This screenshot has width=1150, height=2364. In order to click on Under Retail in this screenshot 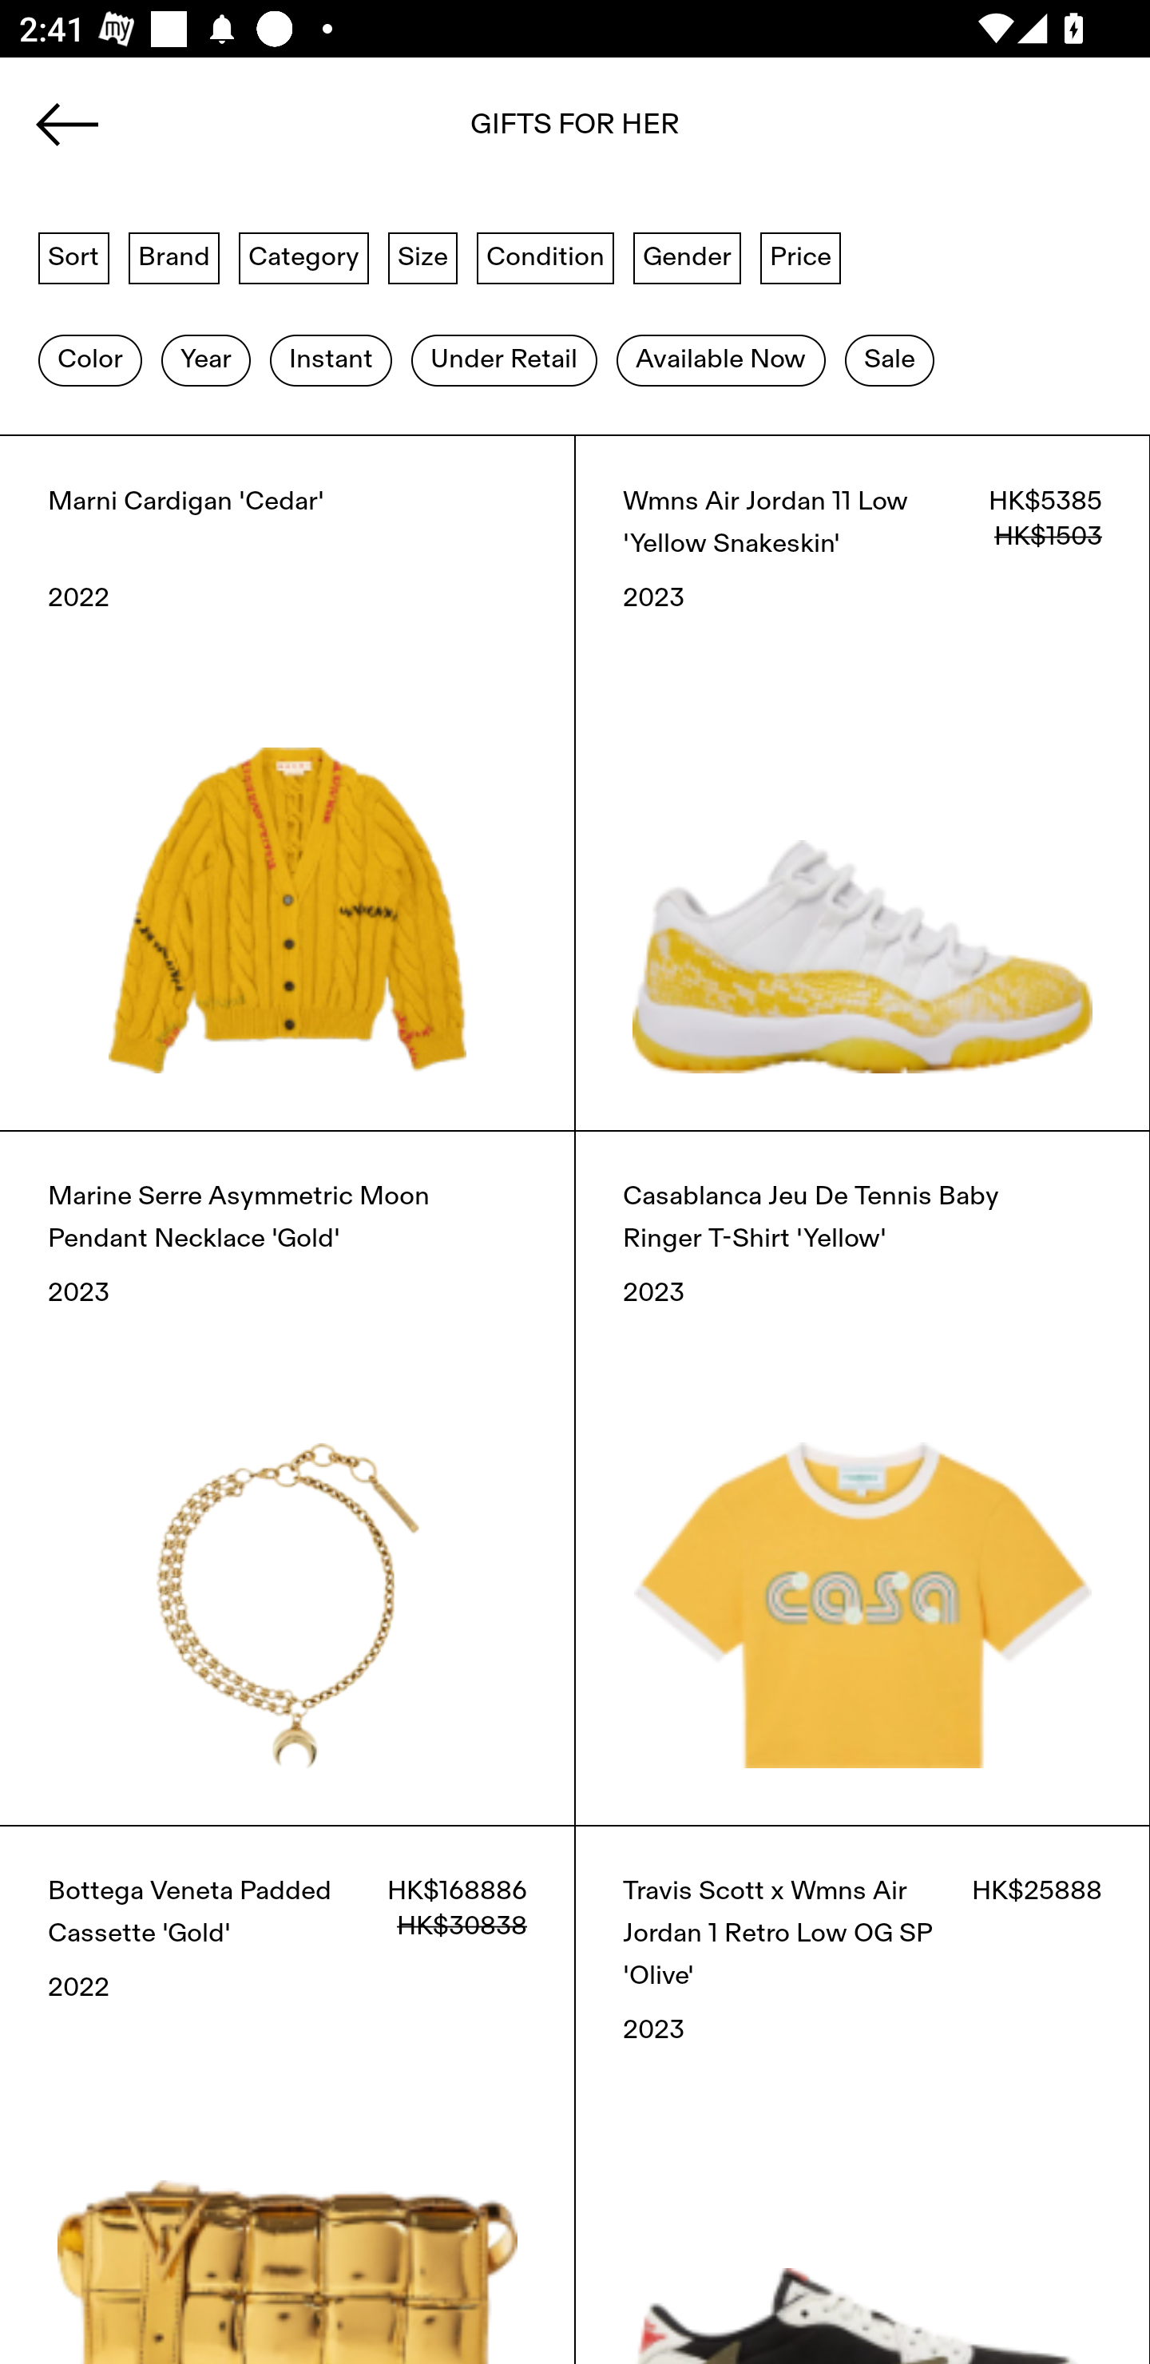, I will do `click(504, 360)`.